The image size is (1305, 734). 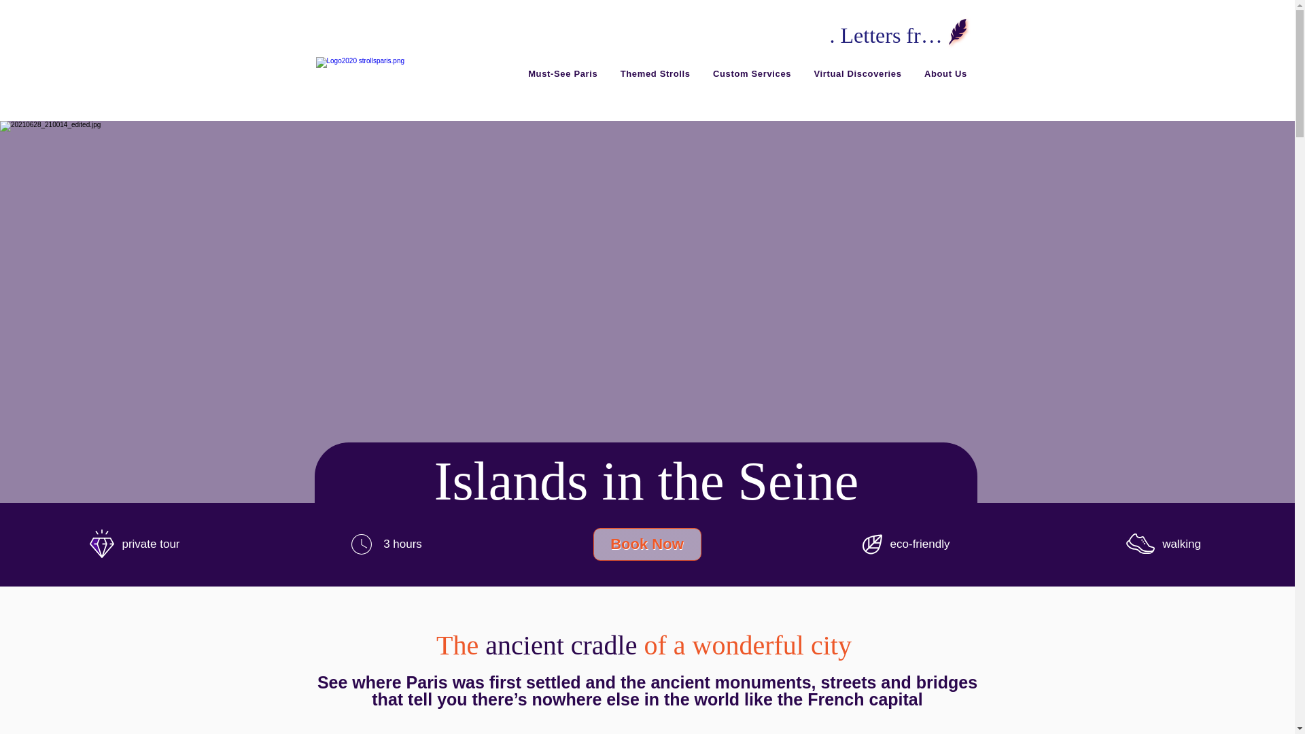 What do you see at coordinates (752, 73) in the screenshot?
I see `Custom Services` at bounding box center [752, 73].